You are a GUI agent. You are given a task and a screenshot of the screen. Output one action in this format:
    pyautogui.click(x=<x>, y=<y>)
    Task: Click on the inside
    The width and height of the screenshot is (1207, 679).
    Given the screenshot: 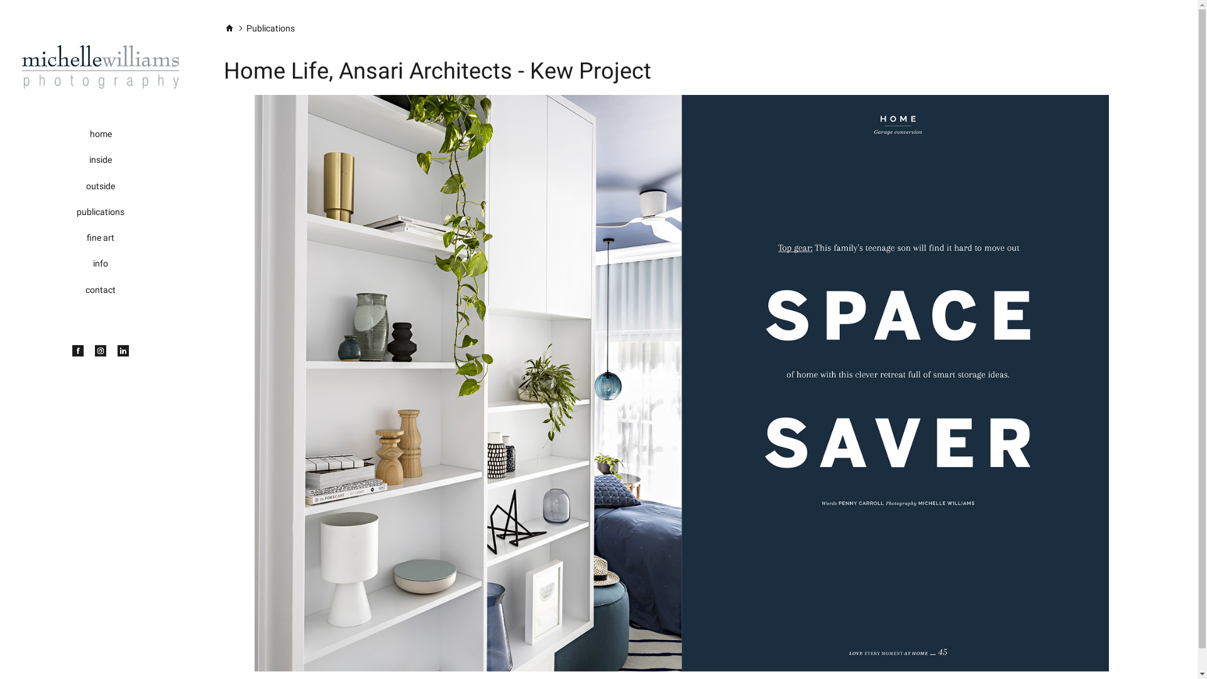 What is the action you would take?
    pyautogui.click(x=101, y=160)
    